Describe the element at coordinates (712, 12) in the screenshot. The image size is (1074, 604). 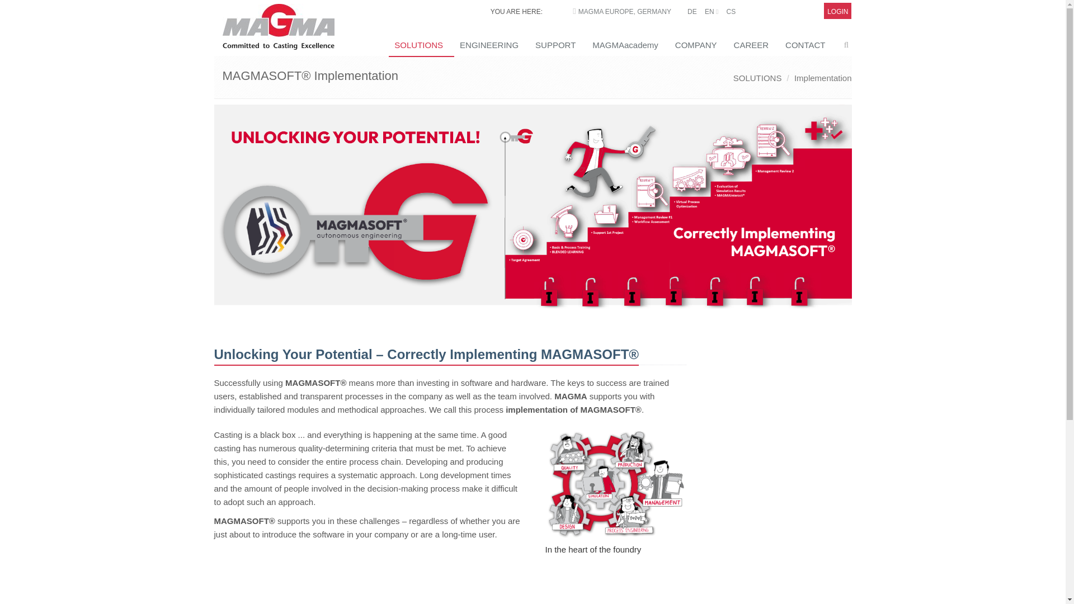
I see `EN ` at that location.